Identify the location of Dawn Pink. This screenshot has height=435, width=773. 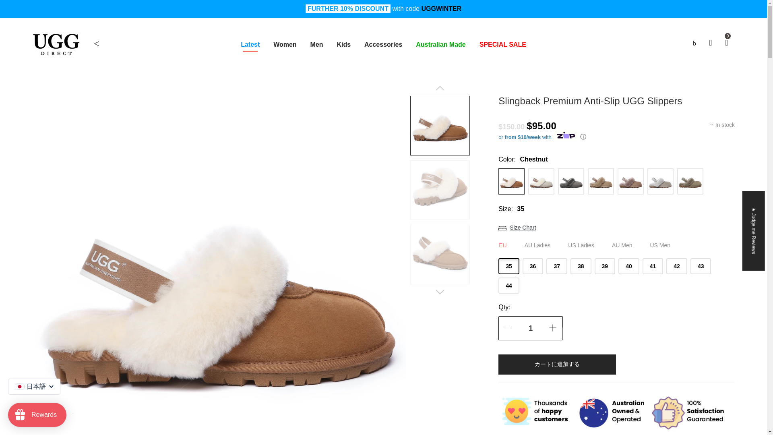
(630, 181).